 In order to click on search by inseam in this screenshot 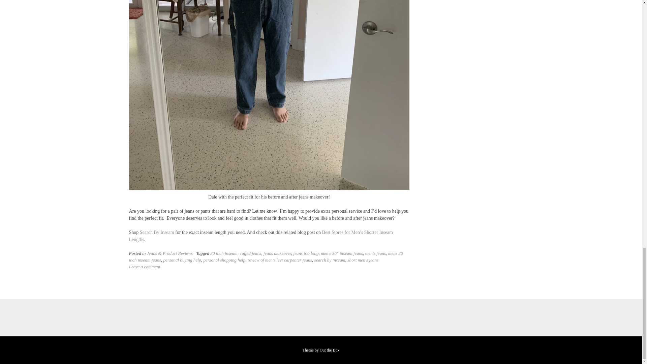, I will do `click(330, 260)`.